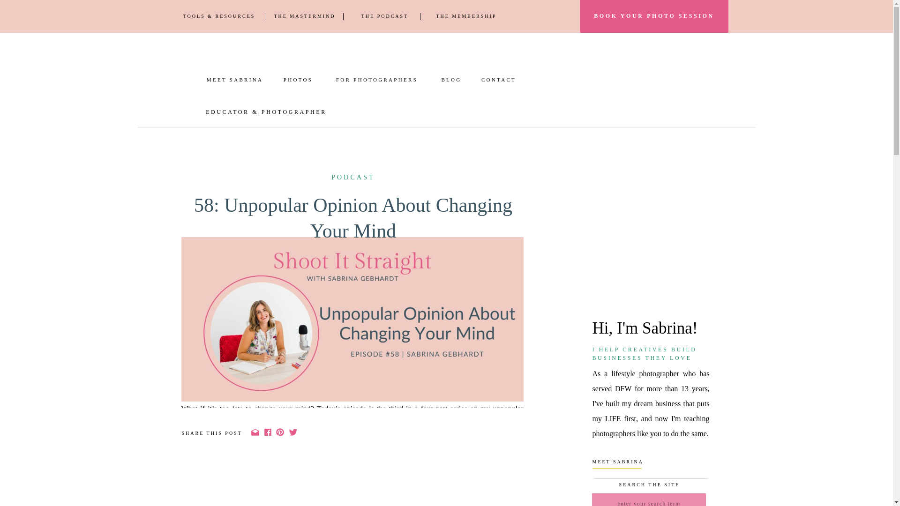  Describe the element at coordinates (647, 465) in the screenshot. I see `MEET SABRINA` at that location.